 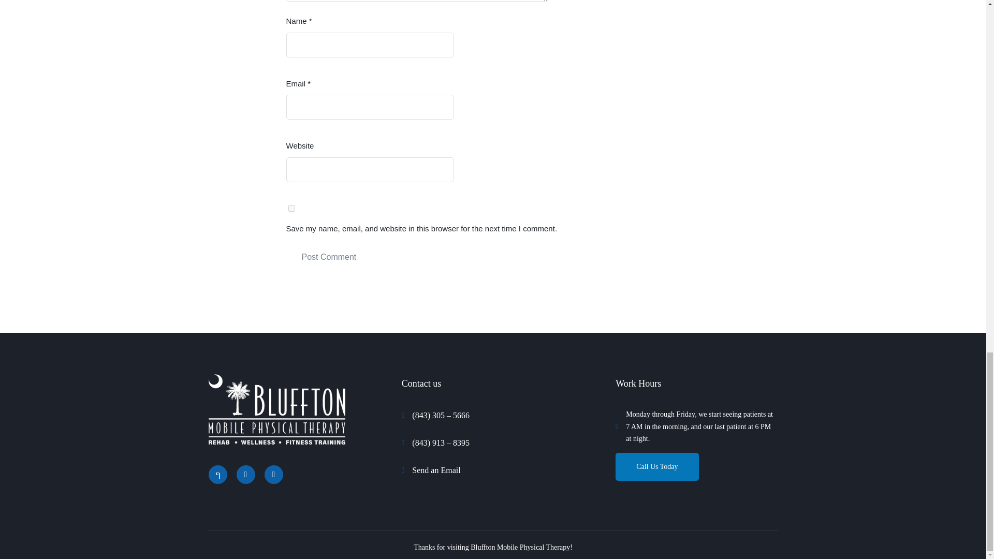 I want to click on yes, so click(x=291, y=208).